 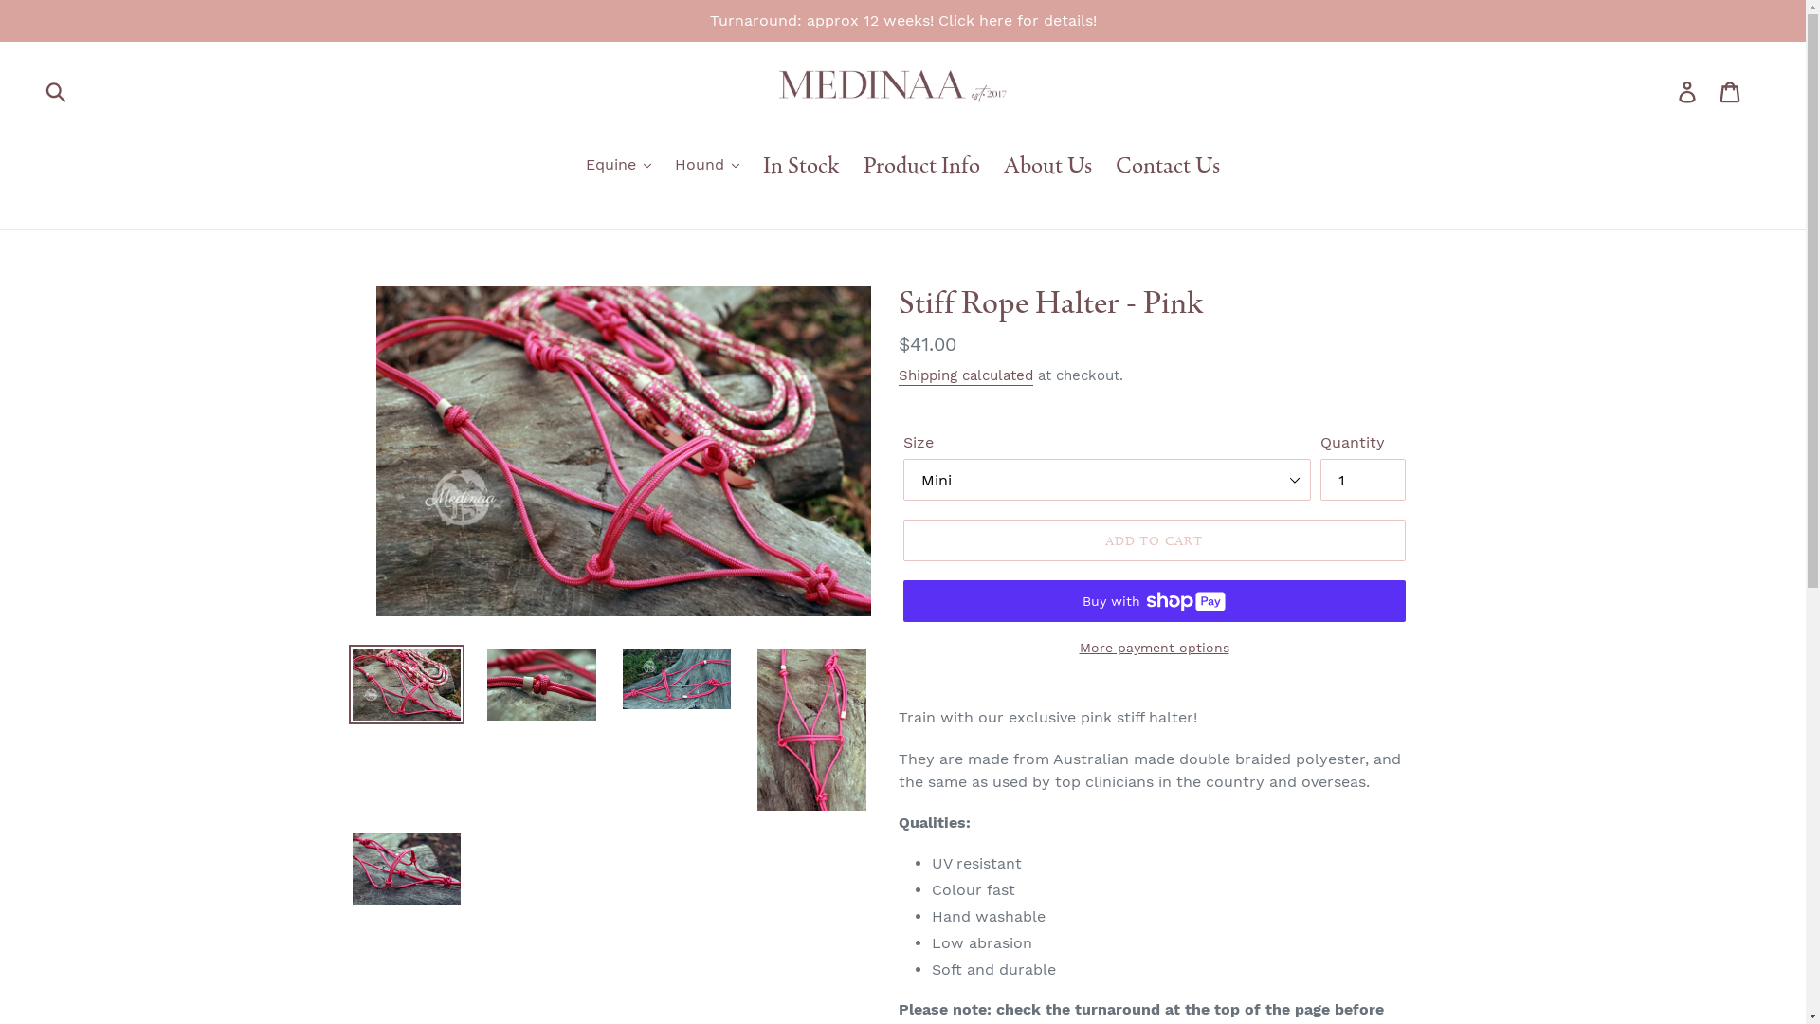 What do you see at coordinates (1689, 91) in the screenshot?
I see `Log in` at bounding box center [1689, 91].